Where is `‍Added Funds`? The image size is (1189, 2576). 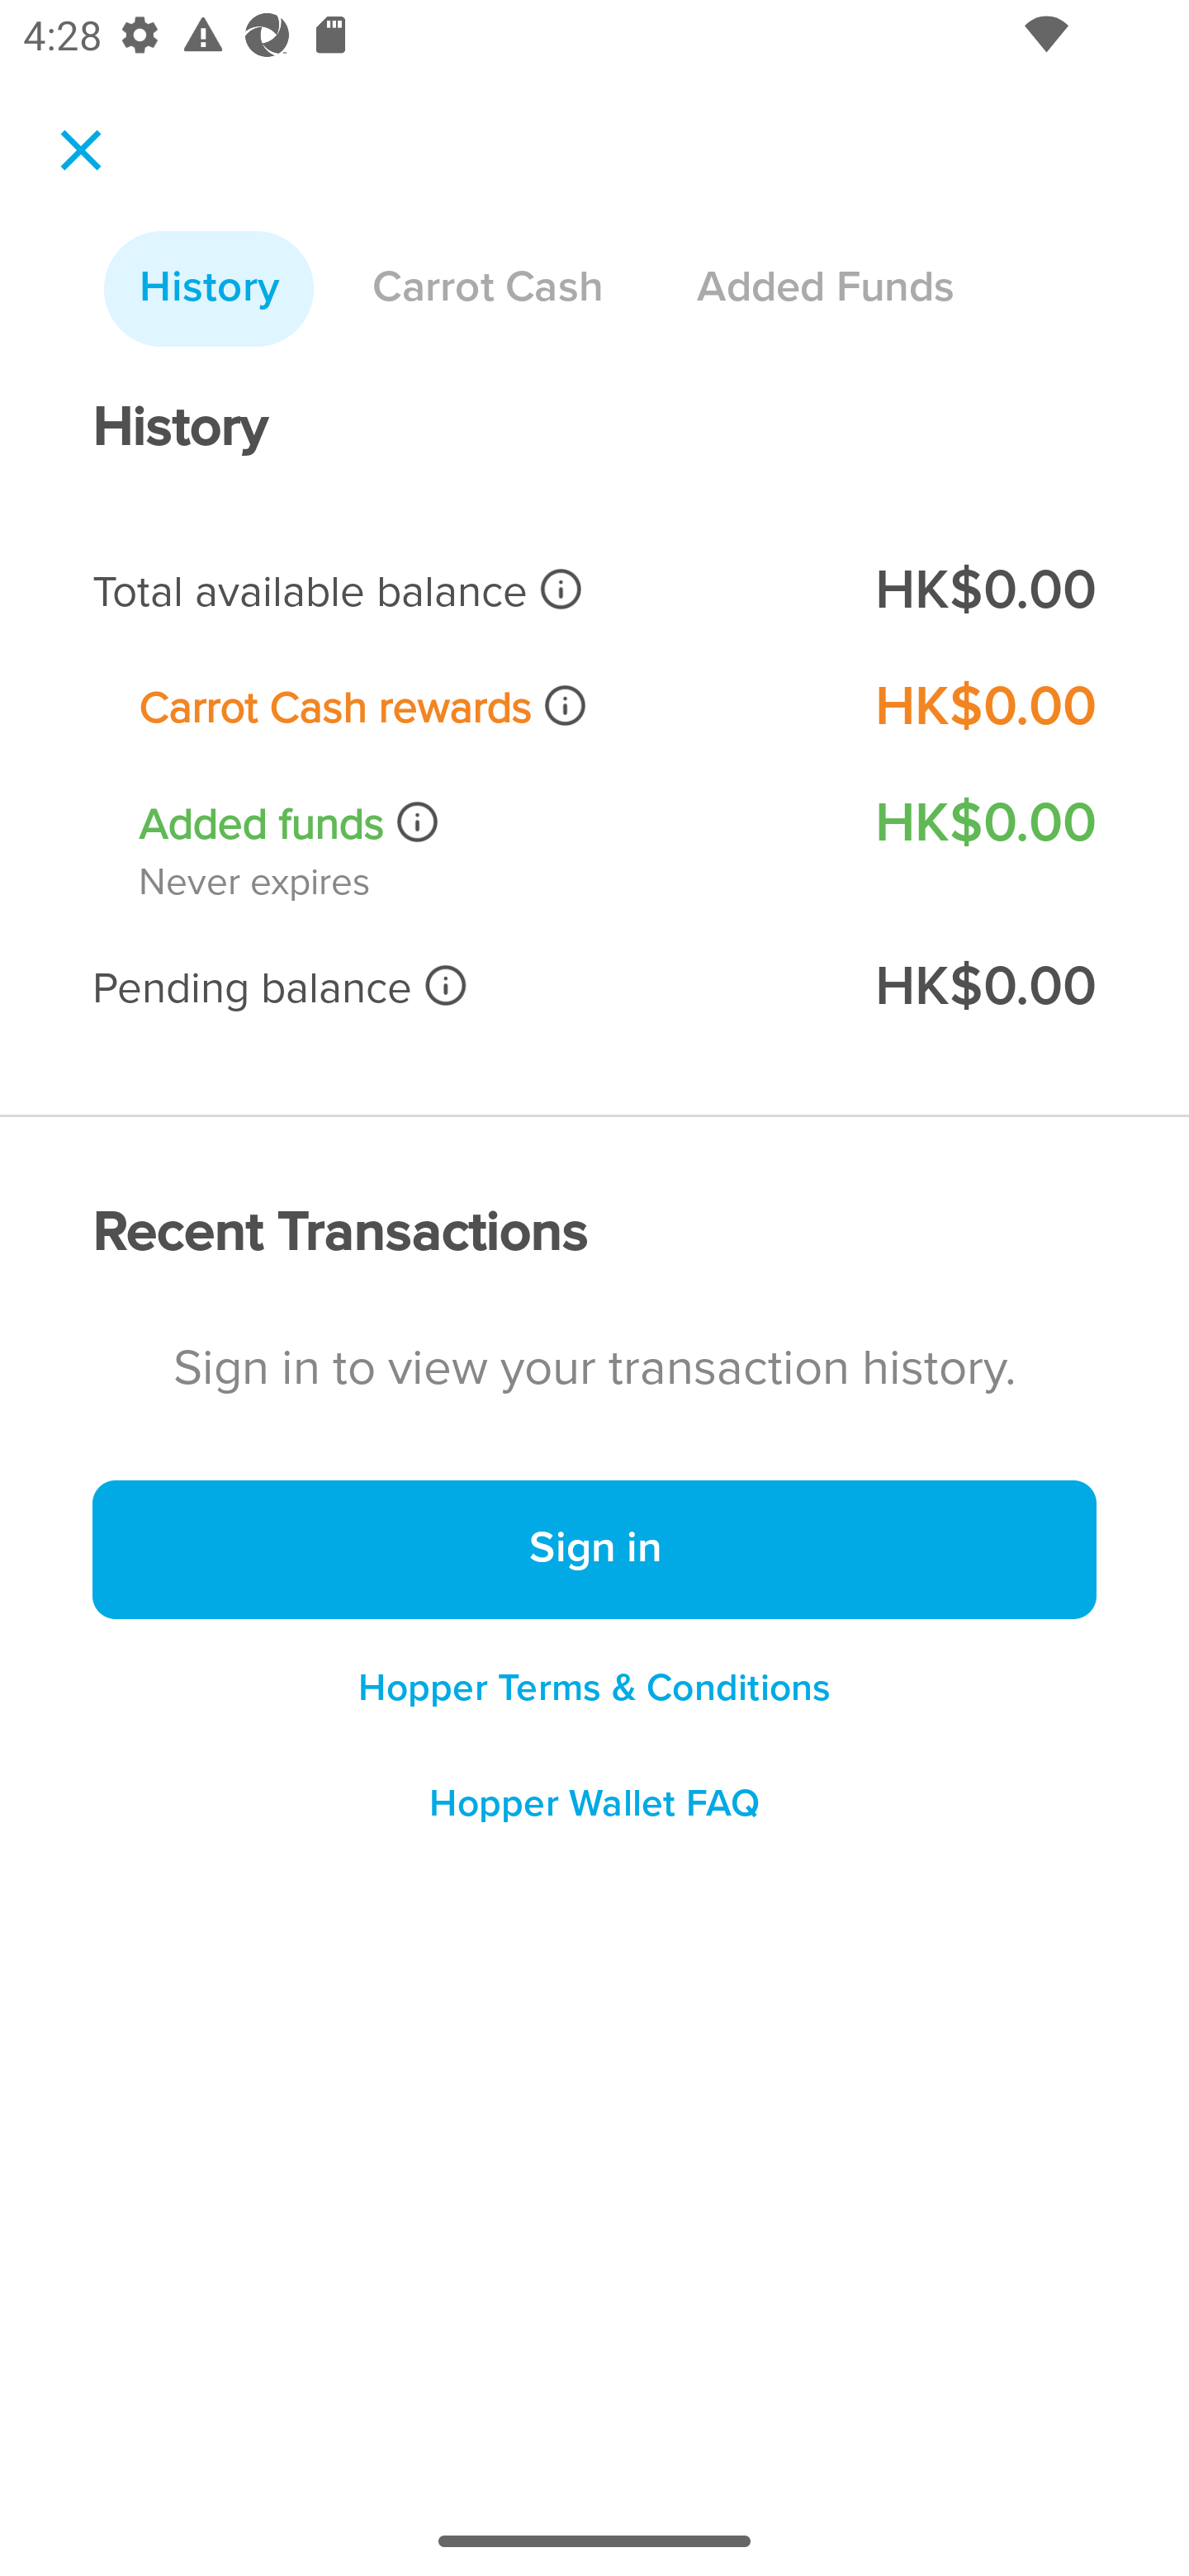
‍Added Funds is located at coordinates (825, 289).